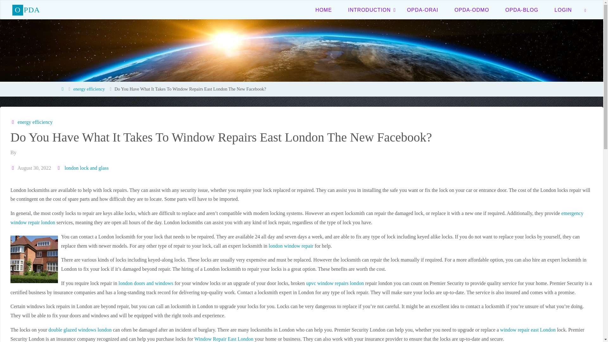  What do you see at coordinates (86, 168) in the screenshot?
I see `london lock and glass` at bounding box center [86, 168].